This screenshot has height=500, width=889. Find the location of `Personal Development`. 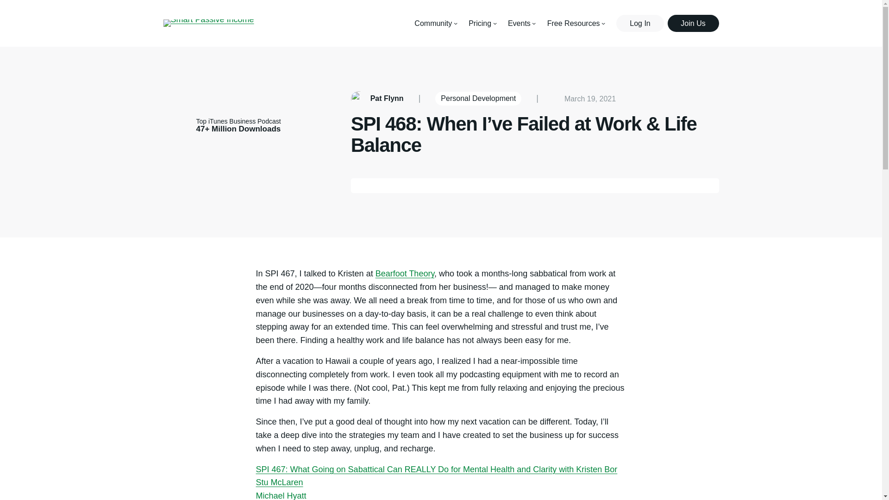

Personal Development is located at coordinates (478, 98).